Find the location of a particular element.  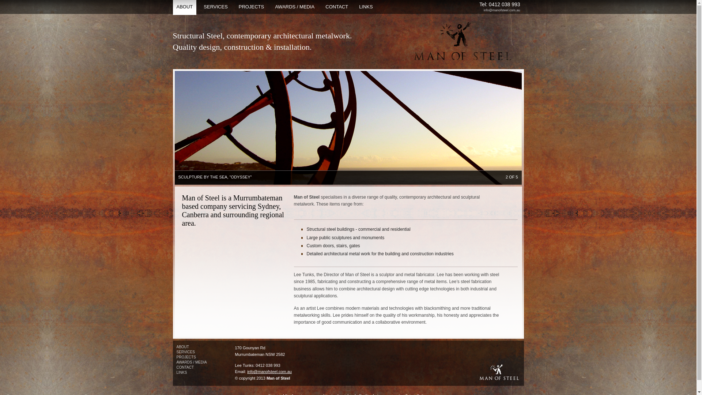

LINKS is located at coordinates (366, 7).